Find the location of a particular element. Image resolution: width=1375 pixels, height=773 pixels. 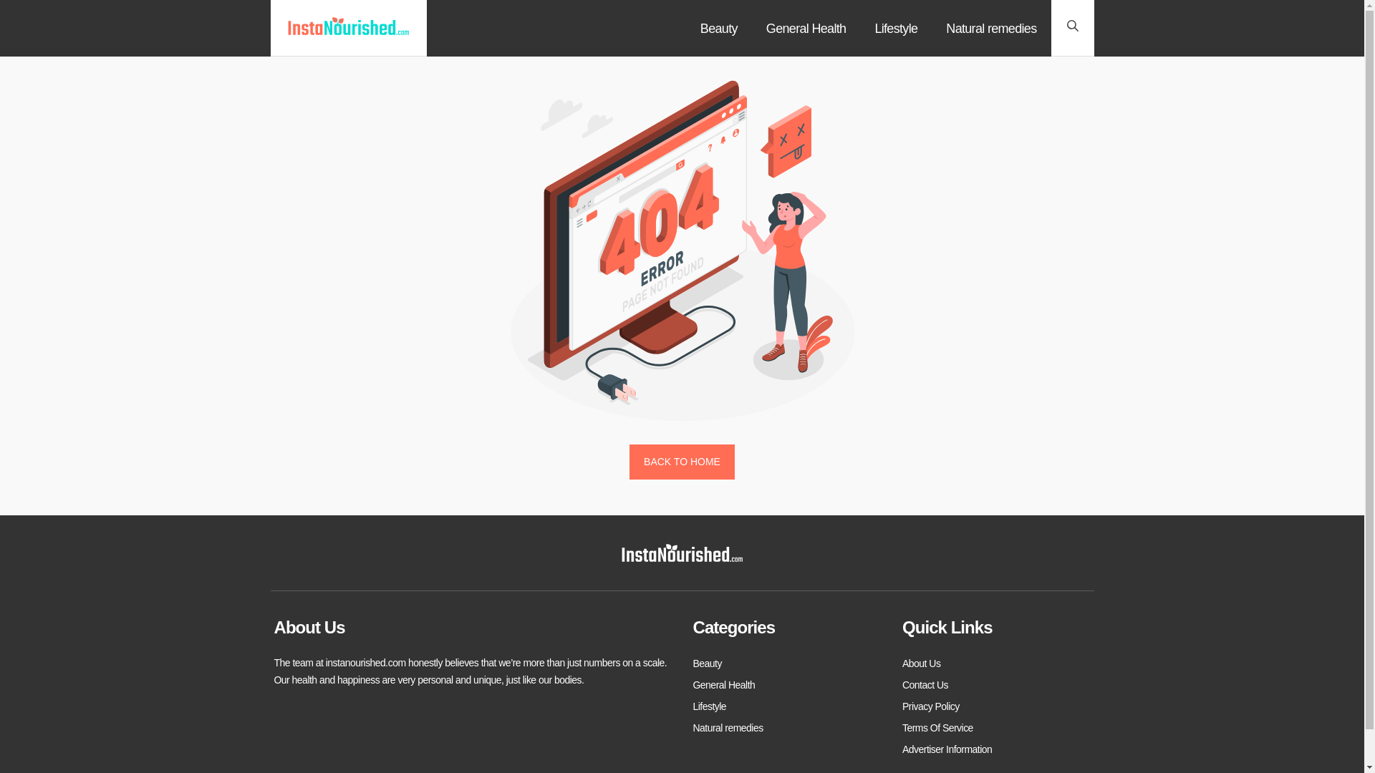

Beauty is located at coordinates (708, 663).